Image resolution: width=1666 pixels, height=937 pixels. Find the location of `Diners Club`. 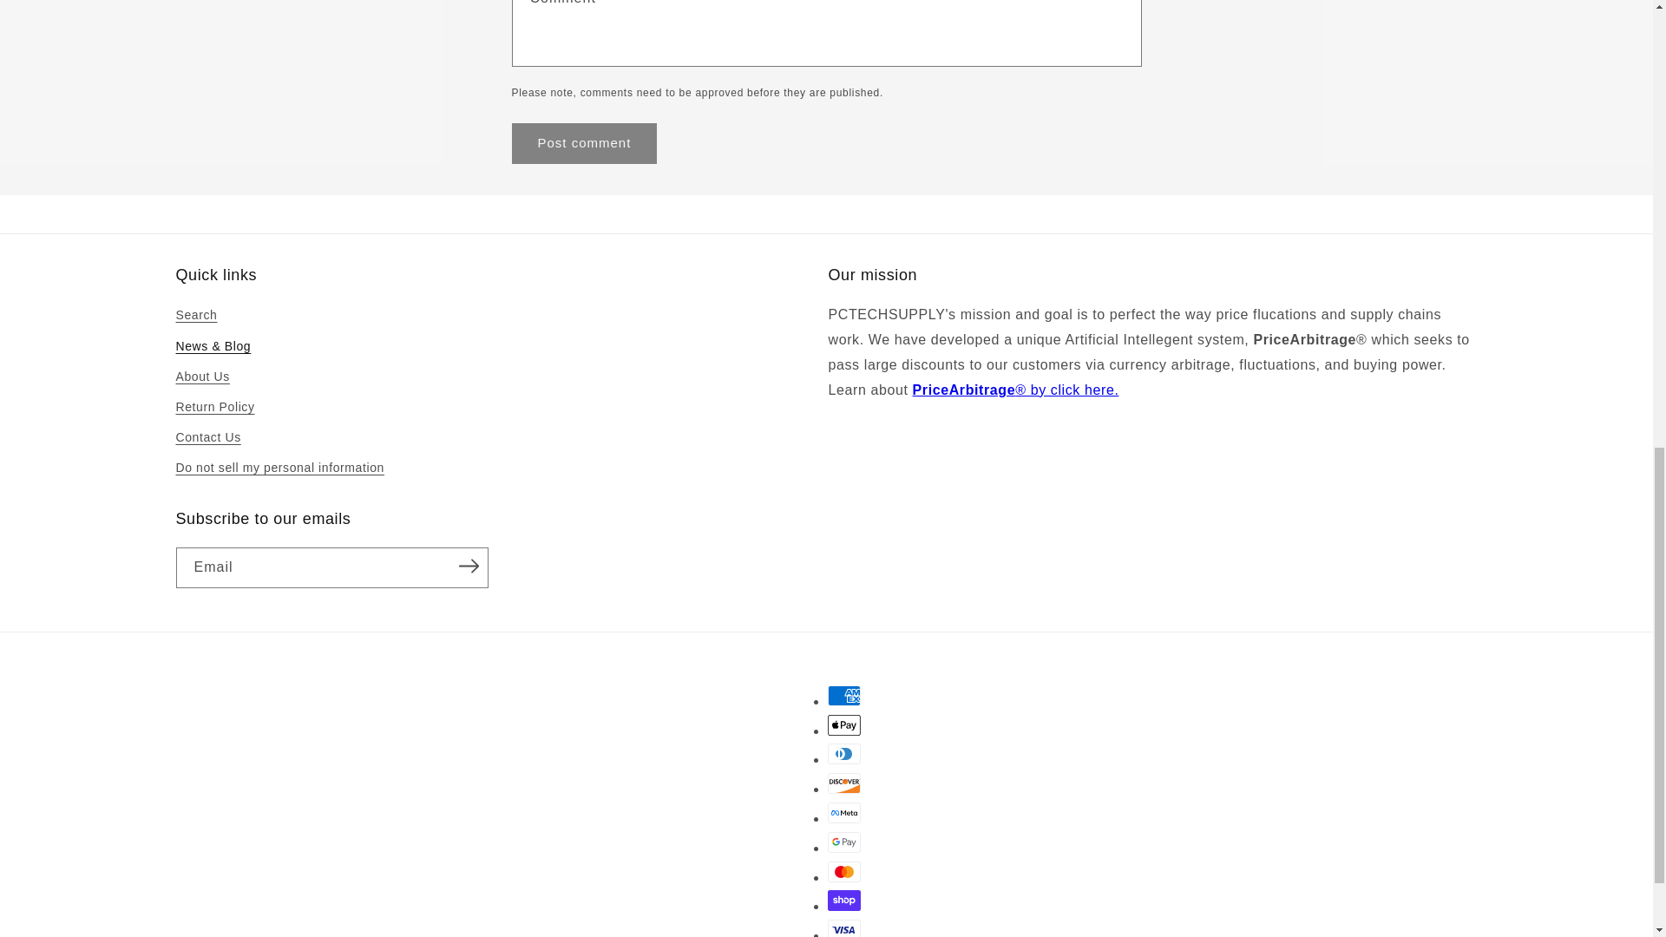

Diners Club is located at coordinates (844, 754).